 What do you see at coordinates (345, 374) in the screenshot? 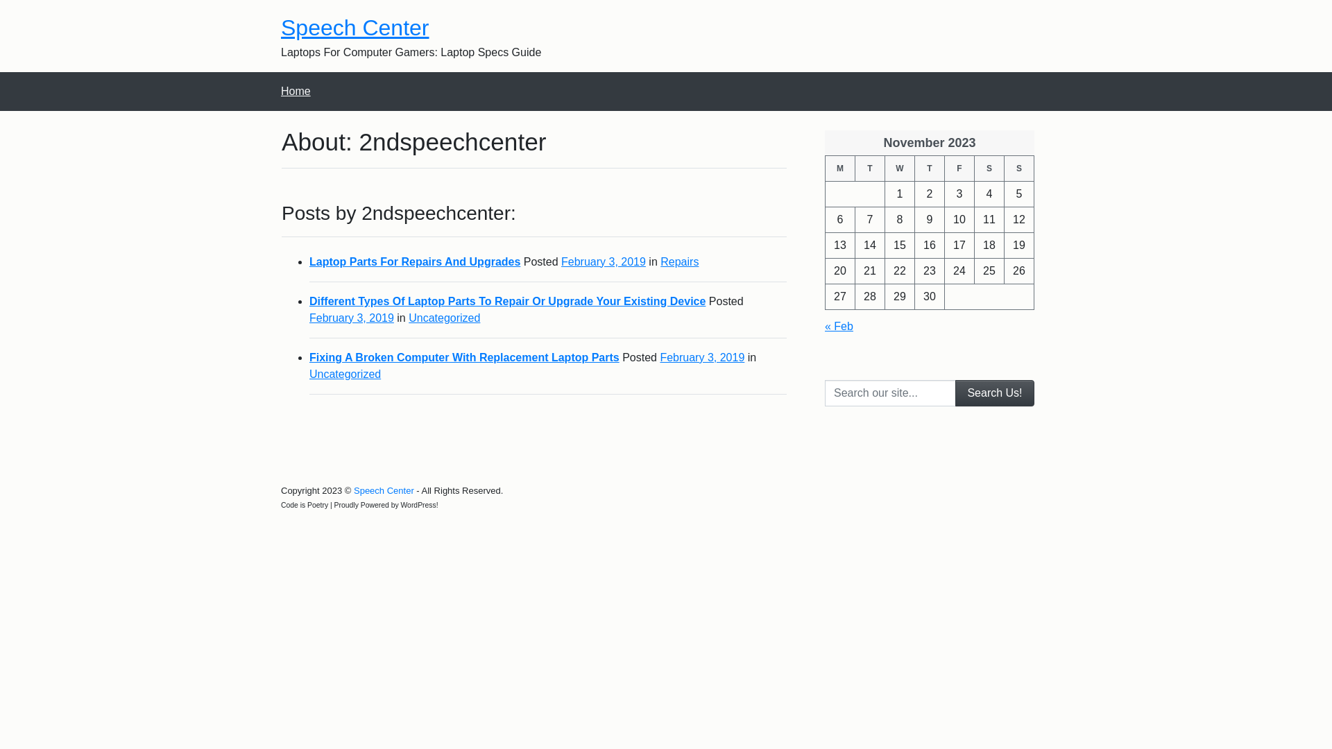
I see `Uncategorized` at bounding box center [345, 374].